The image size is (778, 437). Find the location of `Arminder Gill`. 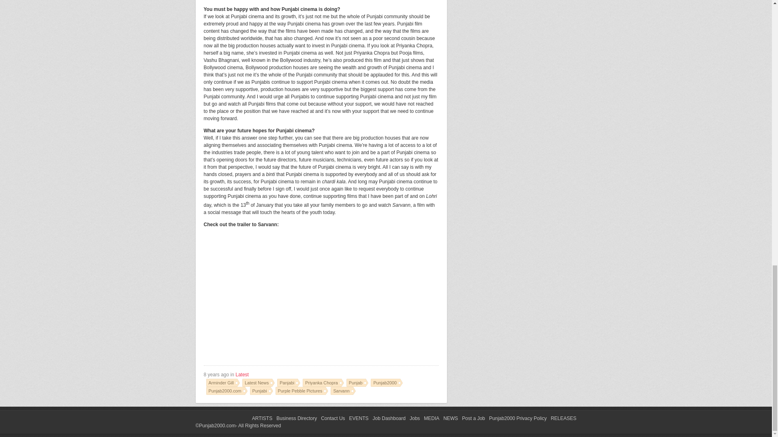

Arminder Gill is located at coordinates (223, 383).